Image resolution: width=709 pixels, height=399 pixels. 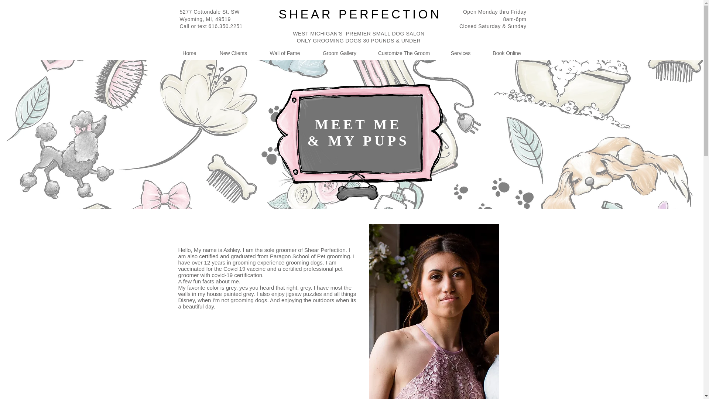 I want to click on MEET ME, so click(x=358, y=124).